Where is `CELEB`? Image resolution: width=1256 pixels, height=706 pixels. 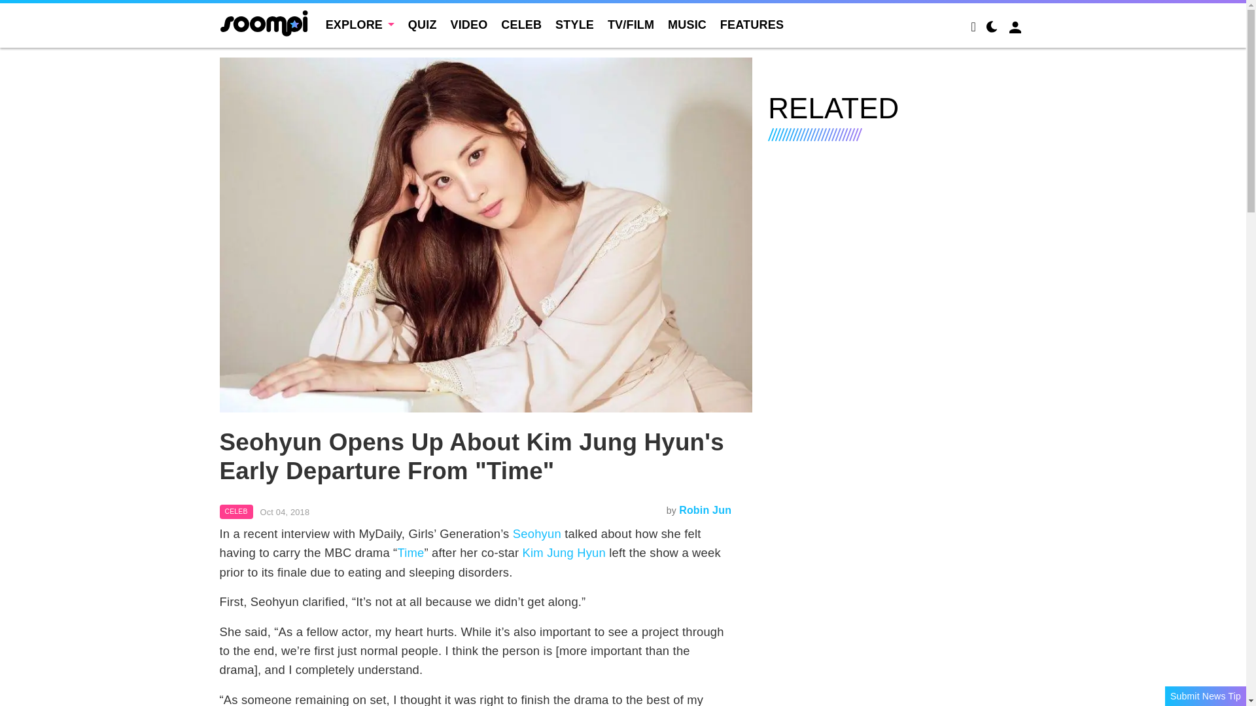
CELEB is located at coordinates (521, 25).